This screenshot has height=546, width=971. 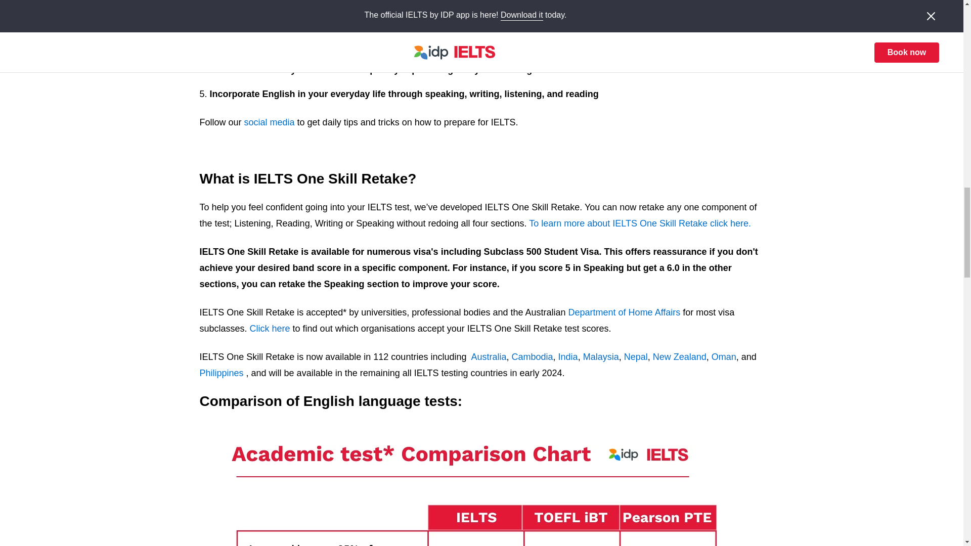 I want to click on Philippines, so click(x=221, y=373).